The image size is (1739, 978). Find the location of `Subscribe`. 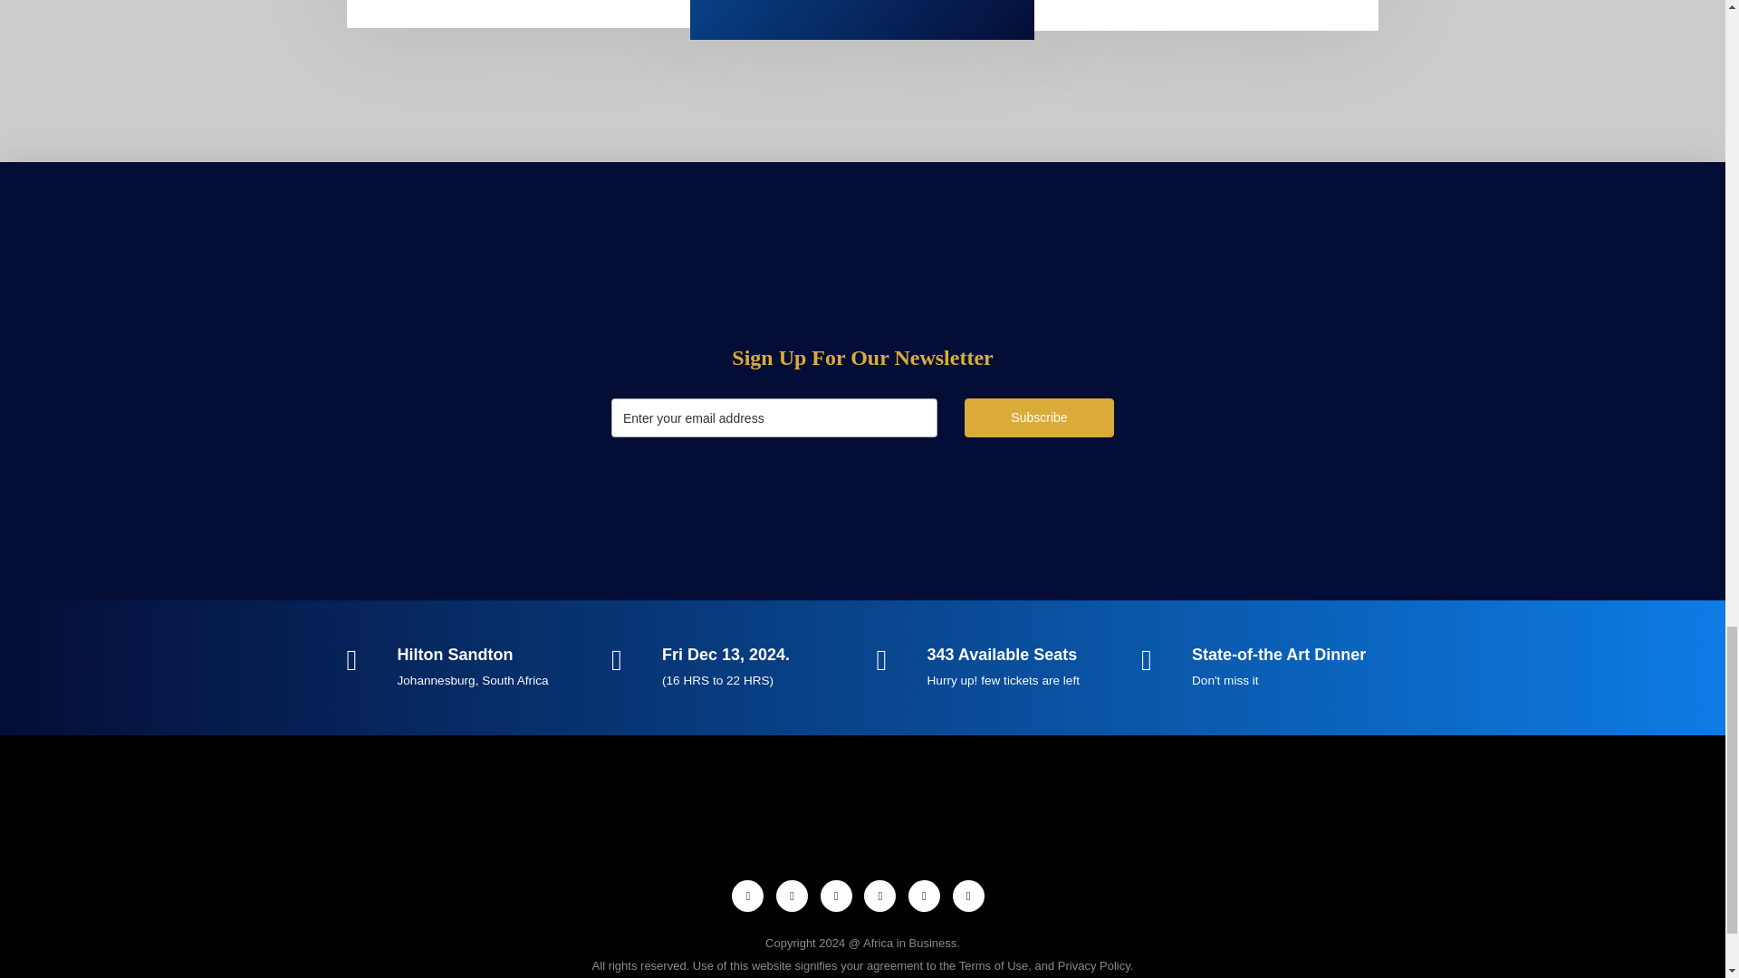

Subscribe is located at coordinates (1040, 417).